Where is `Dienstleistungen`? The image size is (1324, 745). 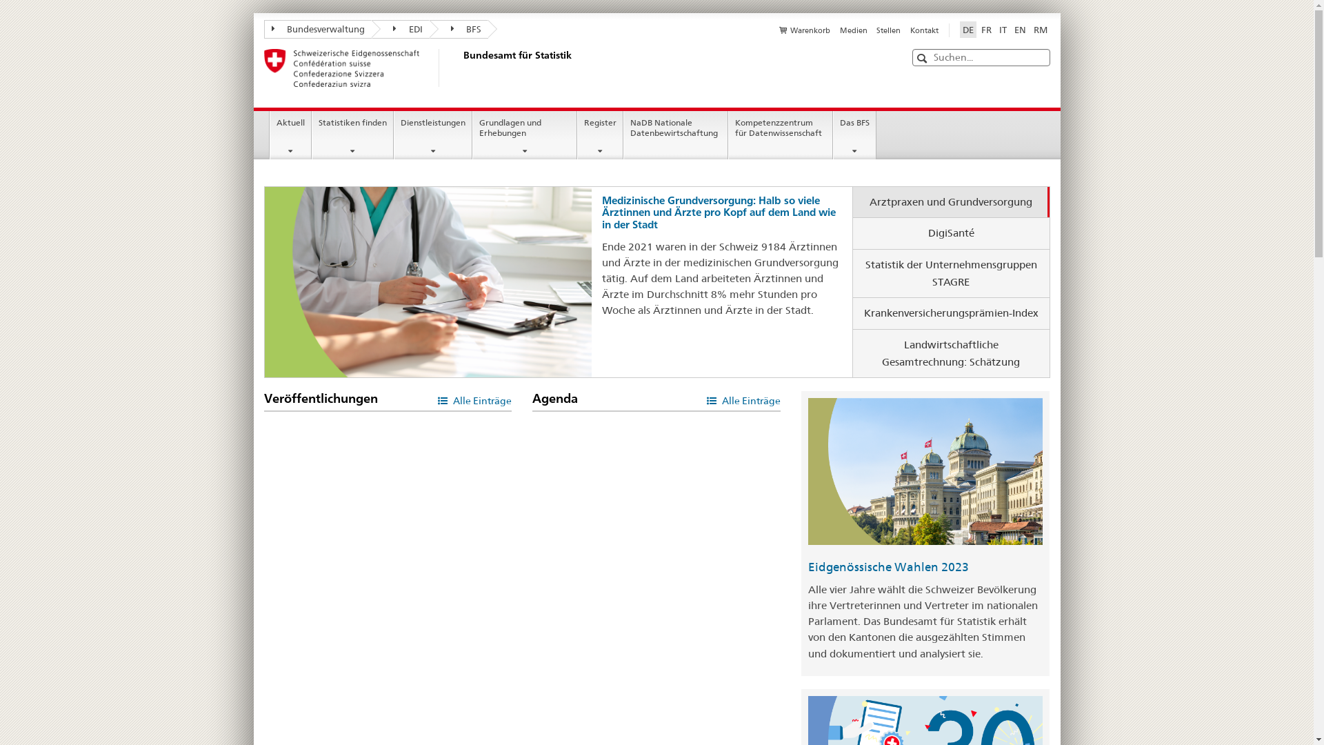
Dienstleistungen is located at coordinates (433, 135).